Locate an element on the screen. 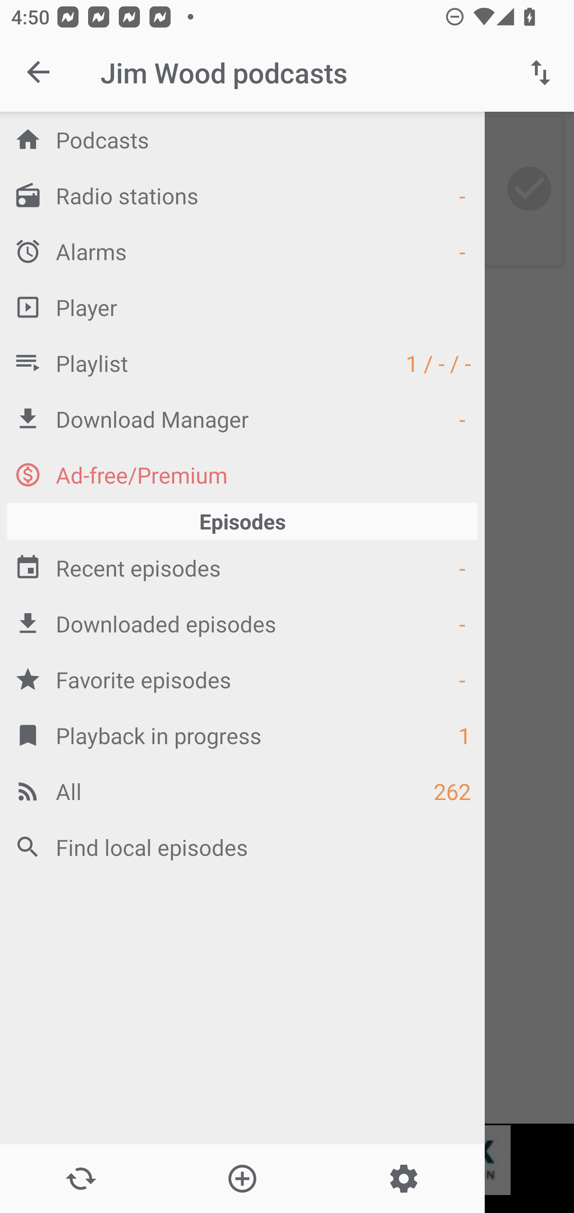 This screenshot has width=574, height=1213. Playback in progress 1 is located at coordinates (242, 735).